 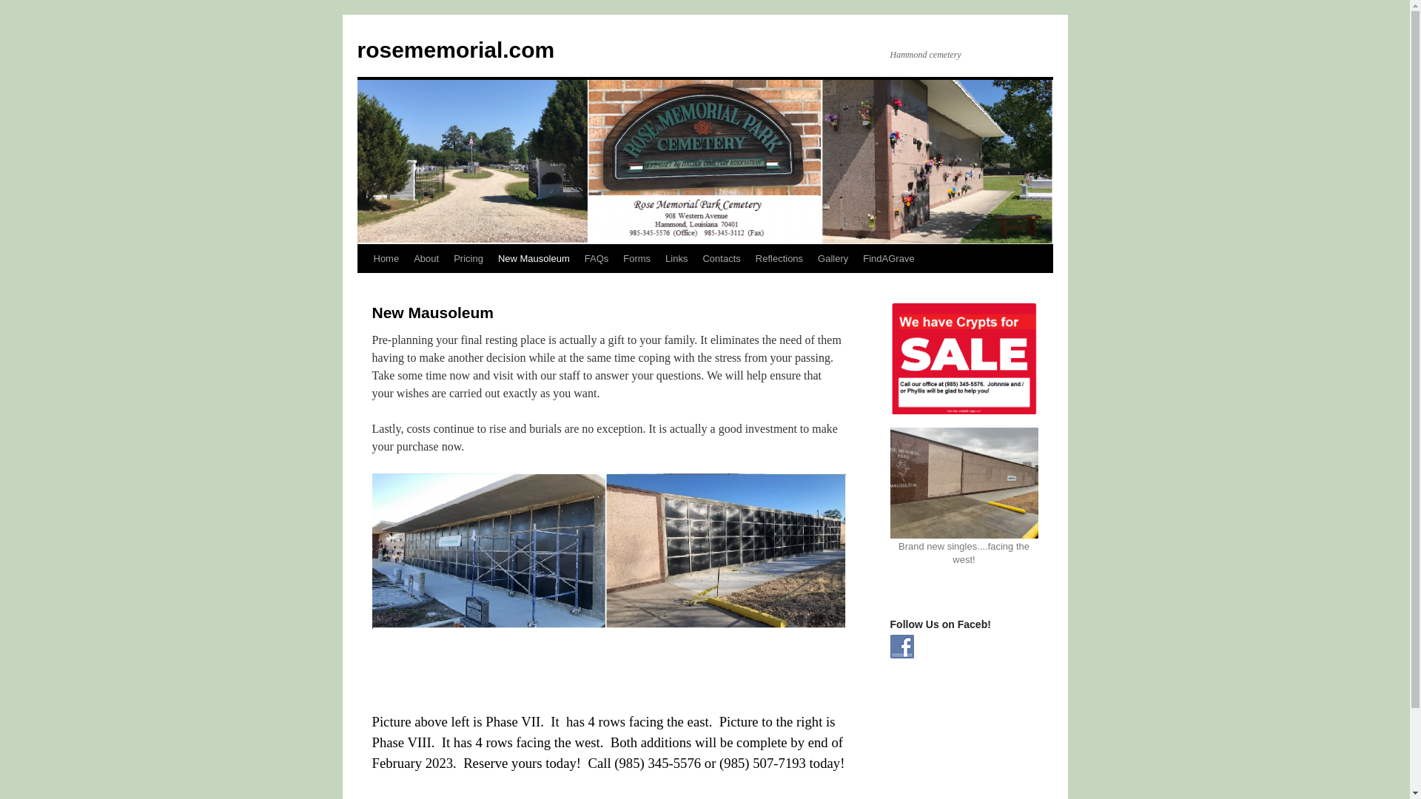 What do you see at coordinates (676, 259) in the screenshot?
I see `Links` at bounding box center [676, 259].